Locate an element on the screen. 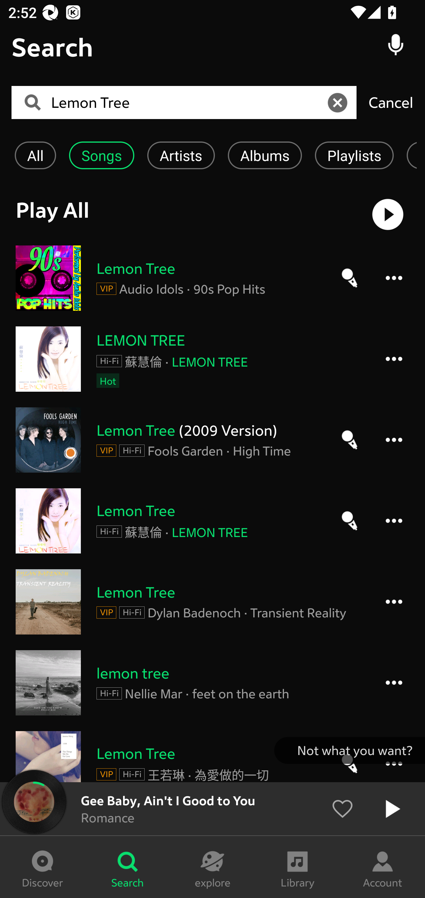 This screenshot has height=898, width=425. Albums is located at coordinates (265, 155).